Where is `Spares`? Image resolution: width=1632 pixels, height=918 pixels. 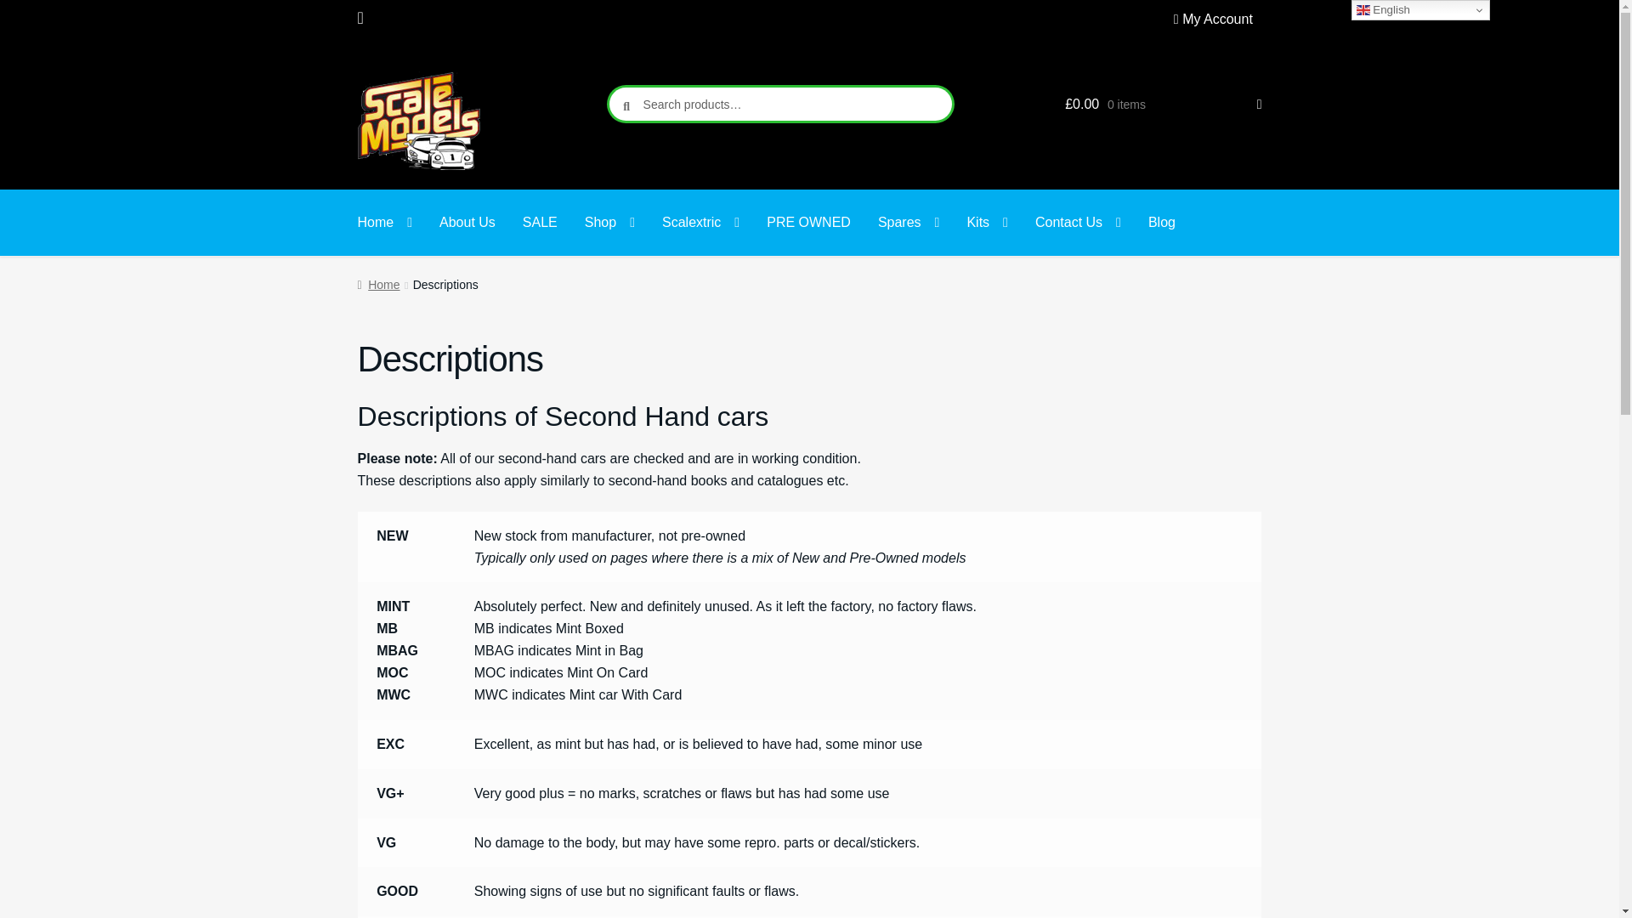
Spares is located at coordinates (909, 223).